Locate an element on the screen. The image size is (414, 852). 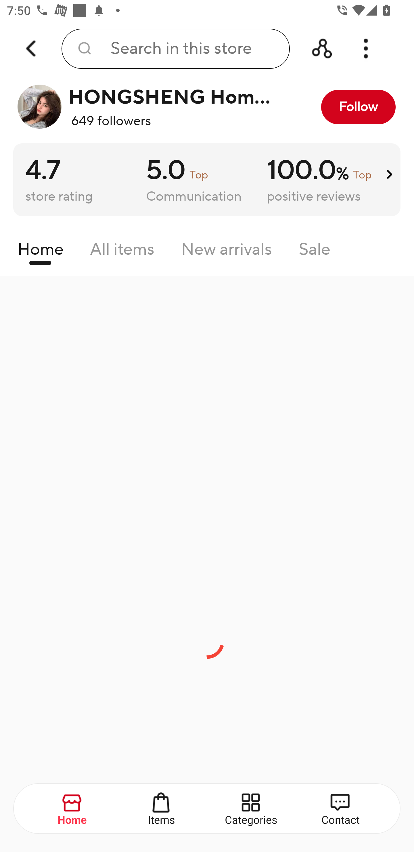
Home is located at coordinates (40, 252).